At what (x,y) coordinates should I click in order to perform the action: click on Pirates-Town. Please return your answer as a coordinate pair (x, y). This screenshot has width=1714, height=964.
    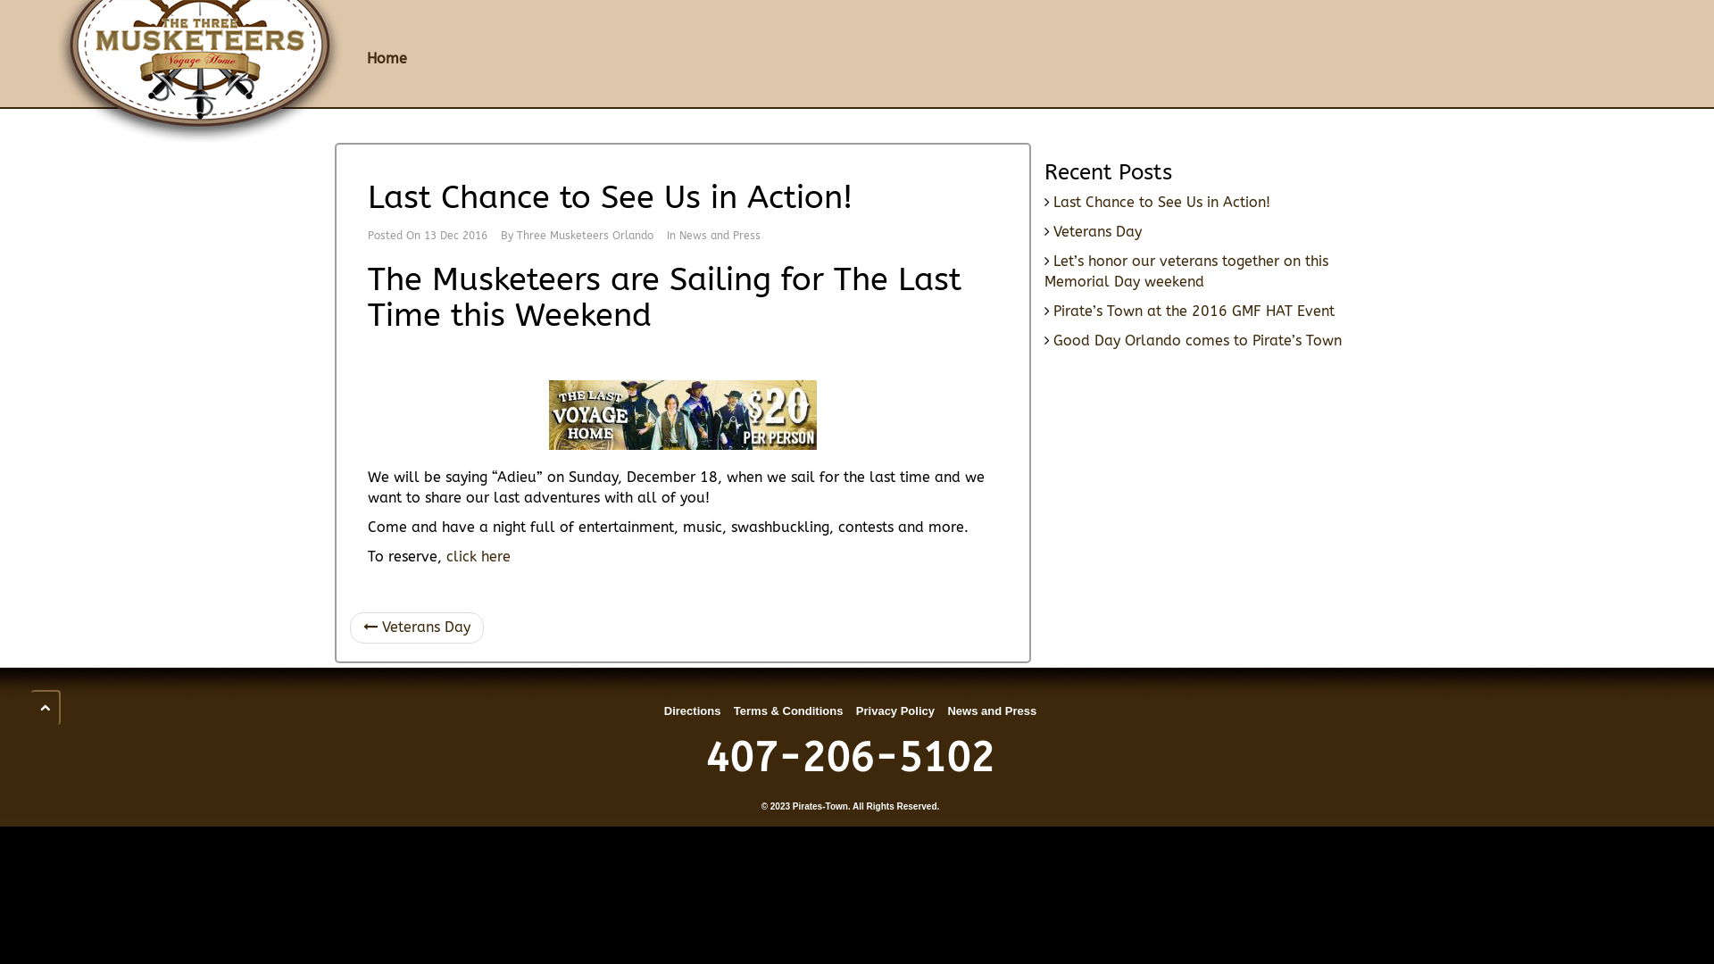
    Looking at the image, I should click on (820, 807).